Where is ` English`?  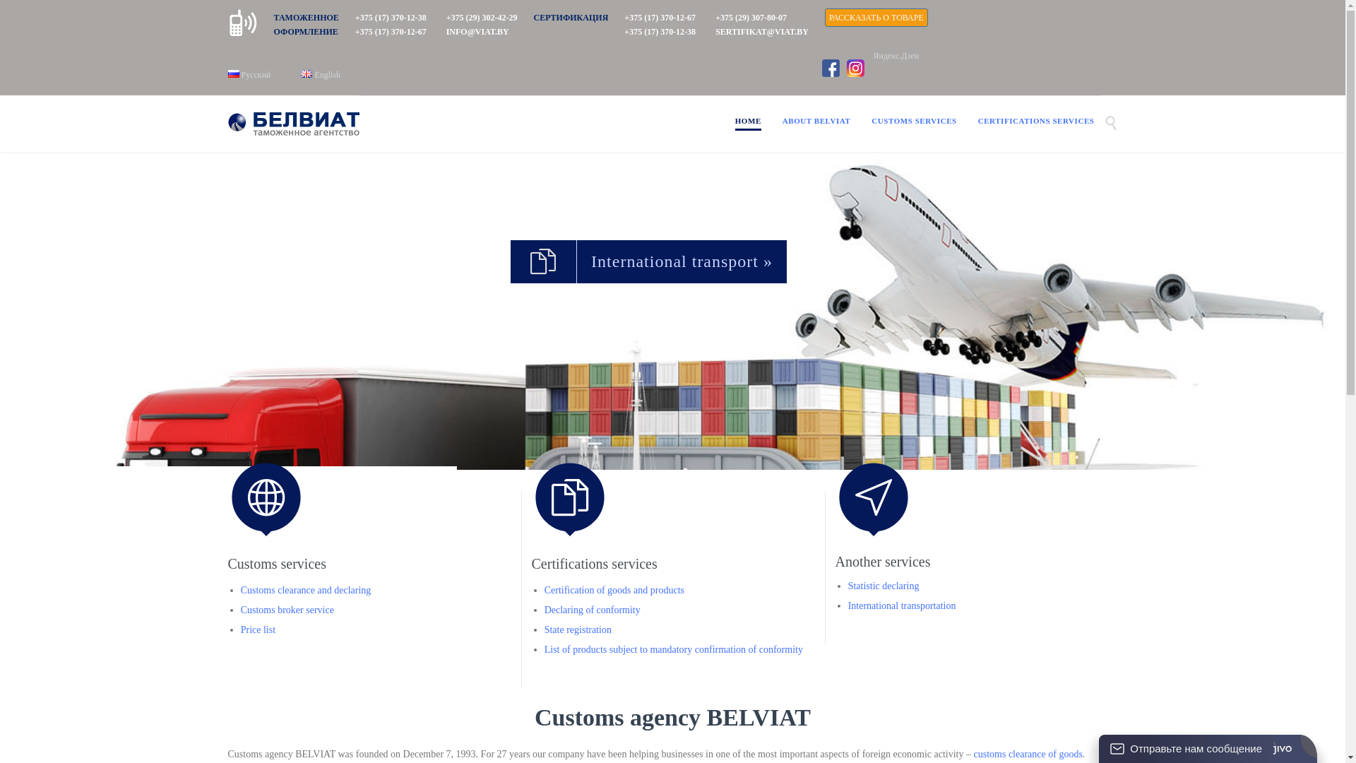
 English is located at coordinates (321, 75).